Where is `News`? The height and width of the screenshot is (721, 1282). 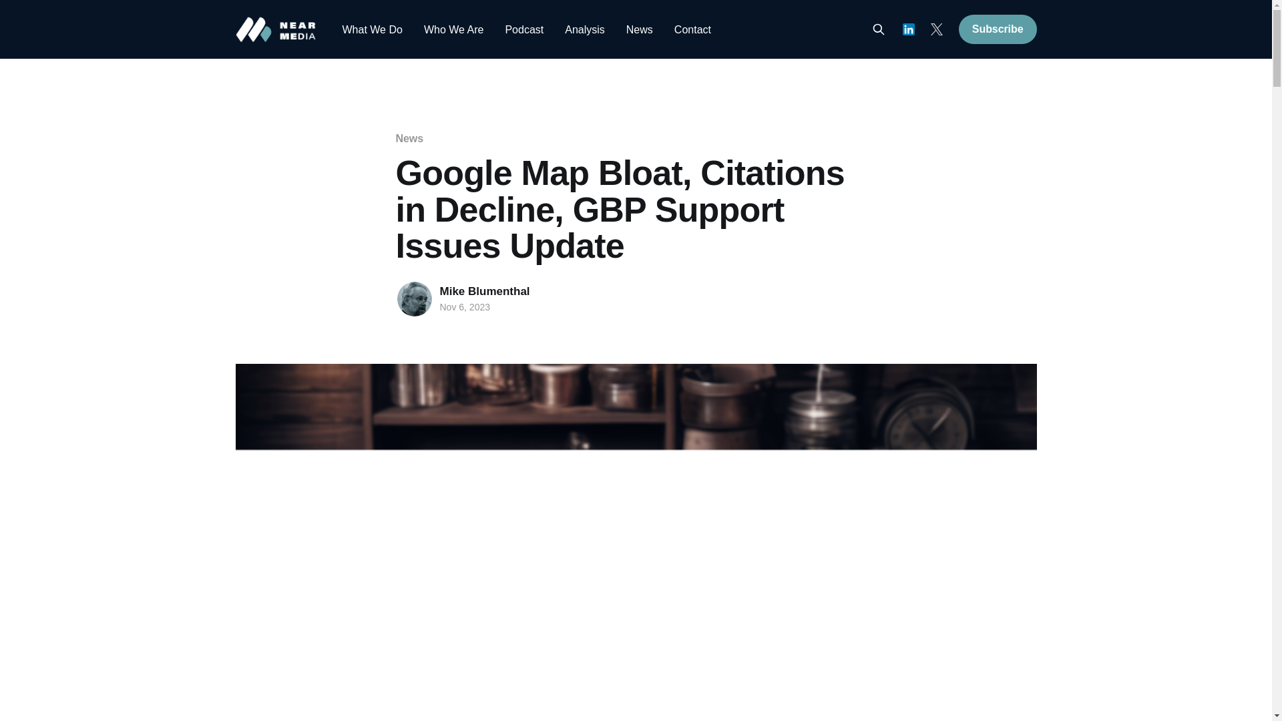 News is located at coordinates (409, 138).